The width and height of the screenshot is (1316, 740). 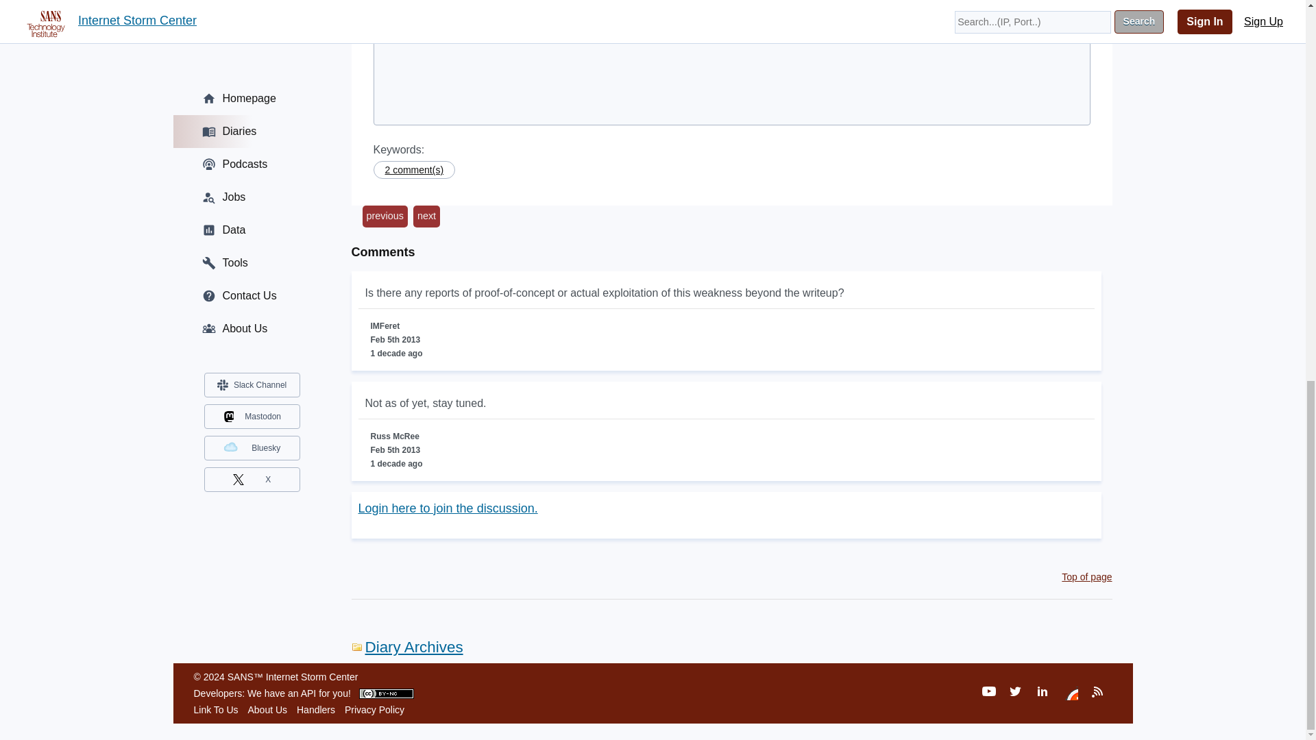 What do you see at coordinates (1087, 576) in the screenshot?
I see `Top of page` at bounding box center [1087, 576].